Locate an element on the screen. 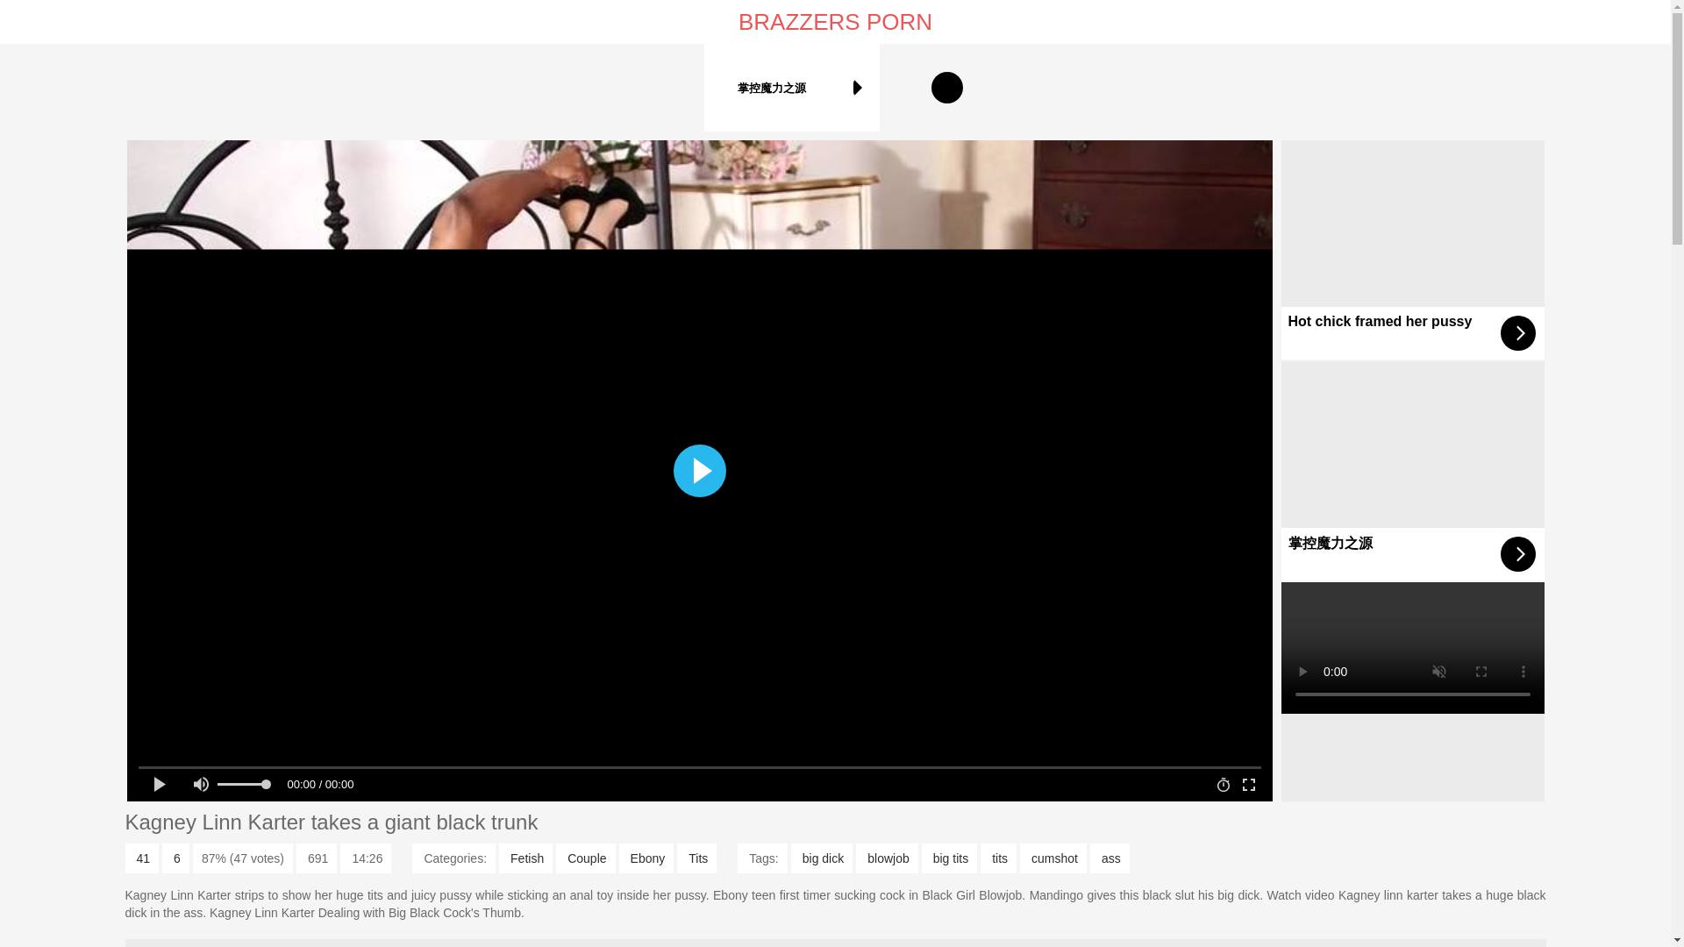  Hot chick framed her pussy is located at coordinates (1412, 249).